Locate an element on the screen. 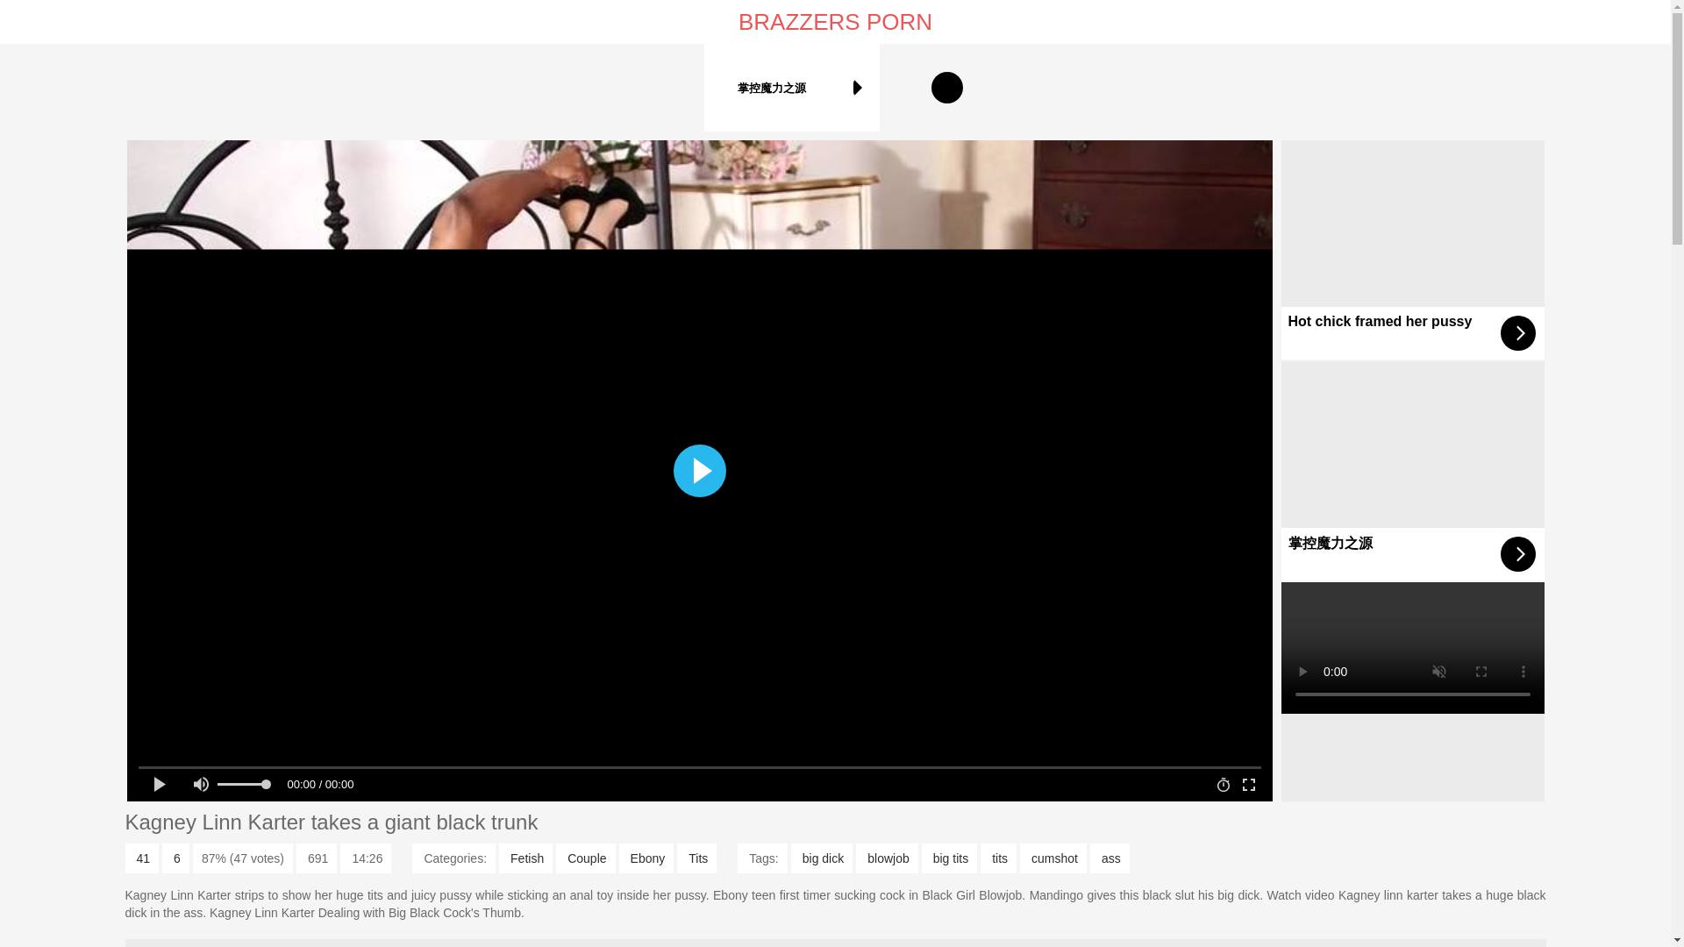  Hot chick framed her pussy is located at coordinates (1412, 249).